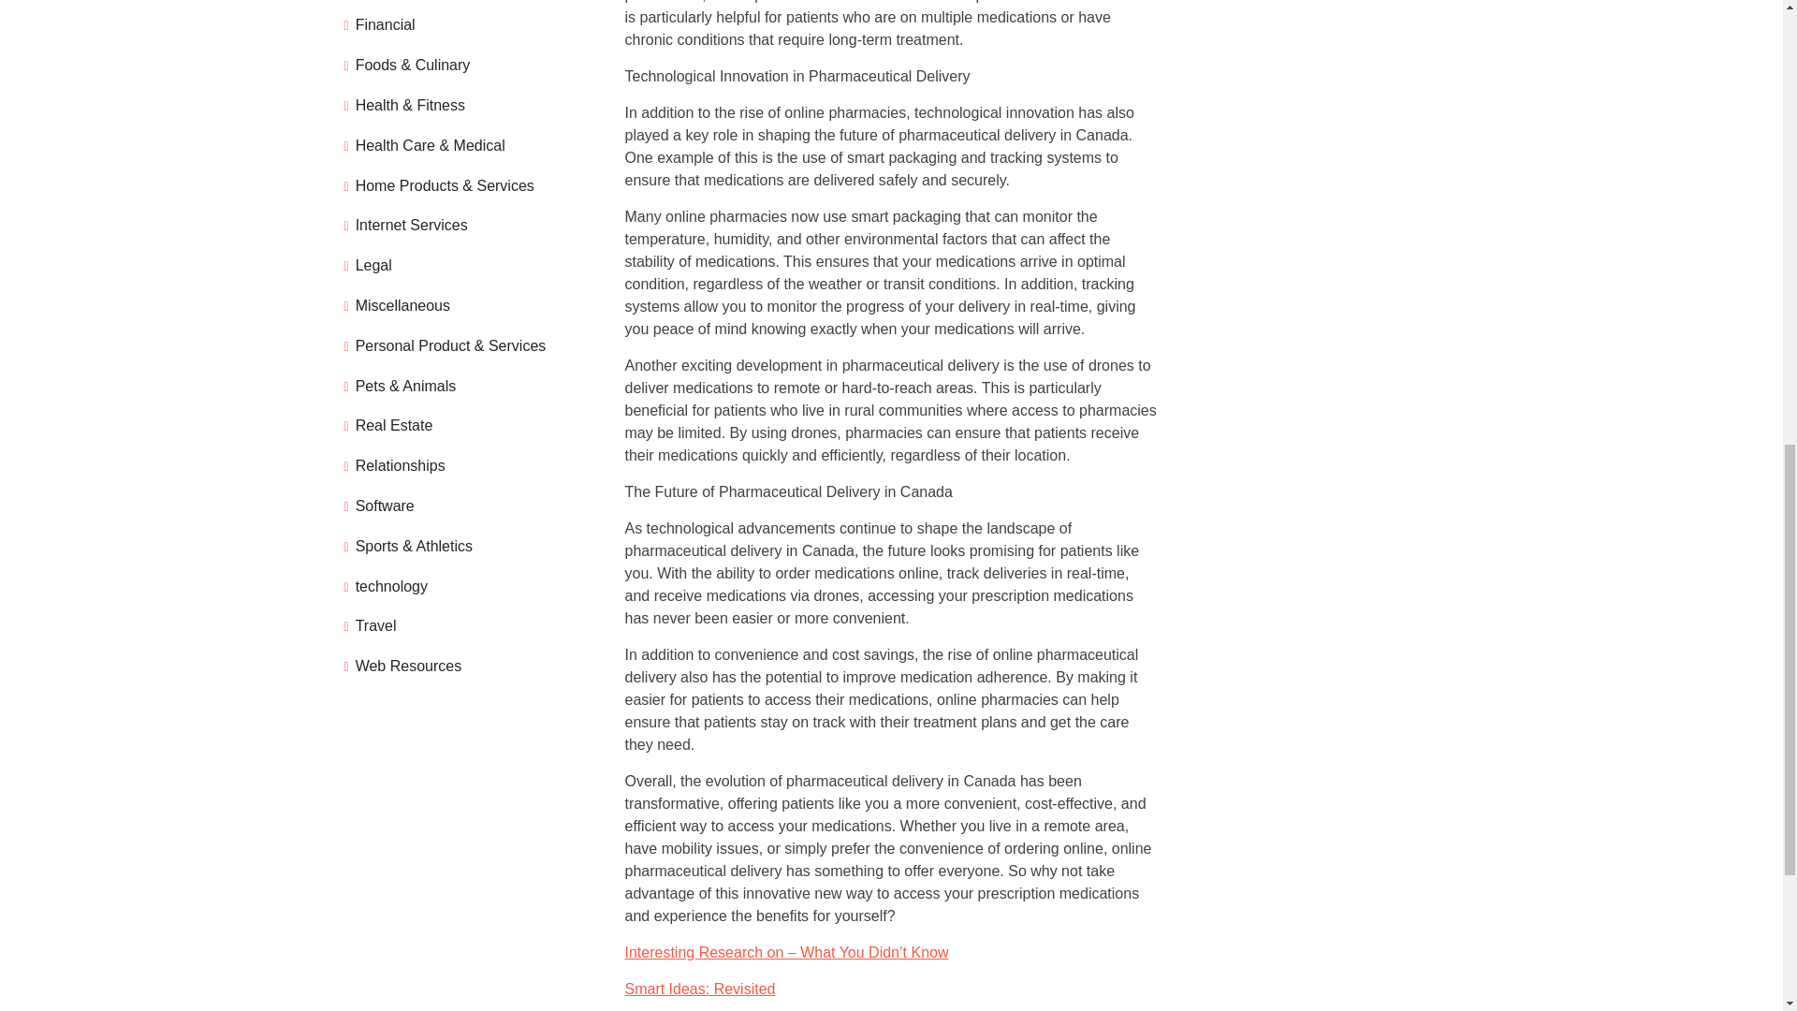  Describe the element at coordinates (700, 989) in the screenshot. I see `Smart Ideas: Revisited` at that location.